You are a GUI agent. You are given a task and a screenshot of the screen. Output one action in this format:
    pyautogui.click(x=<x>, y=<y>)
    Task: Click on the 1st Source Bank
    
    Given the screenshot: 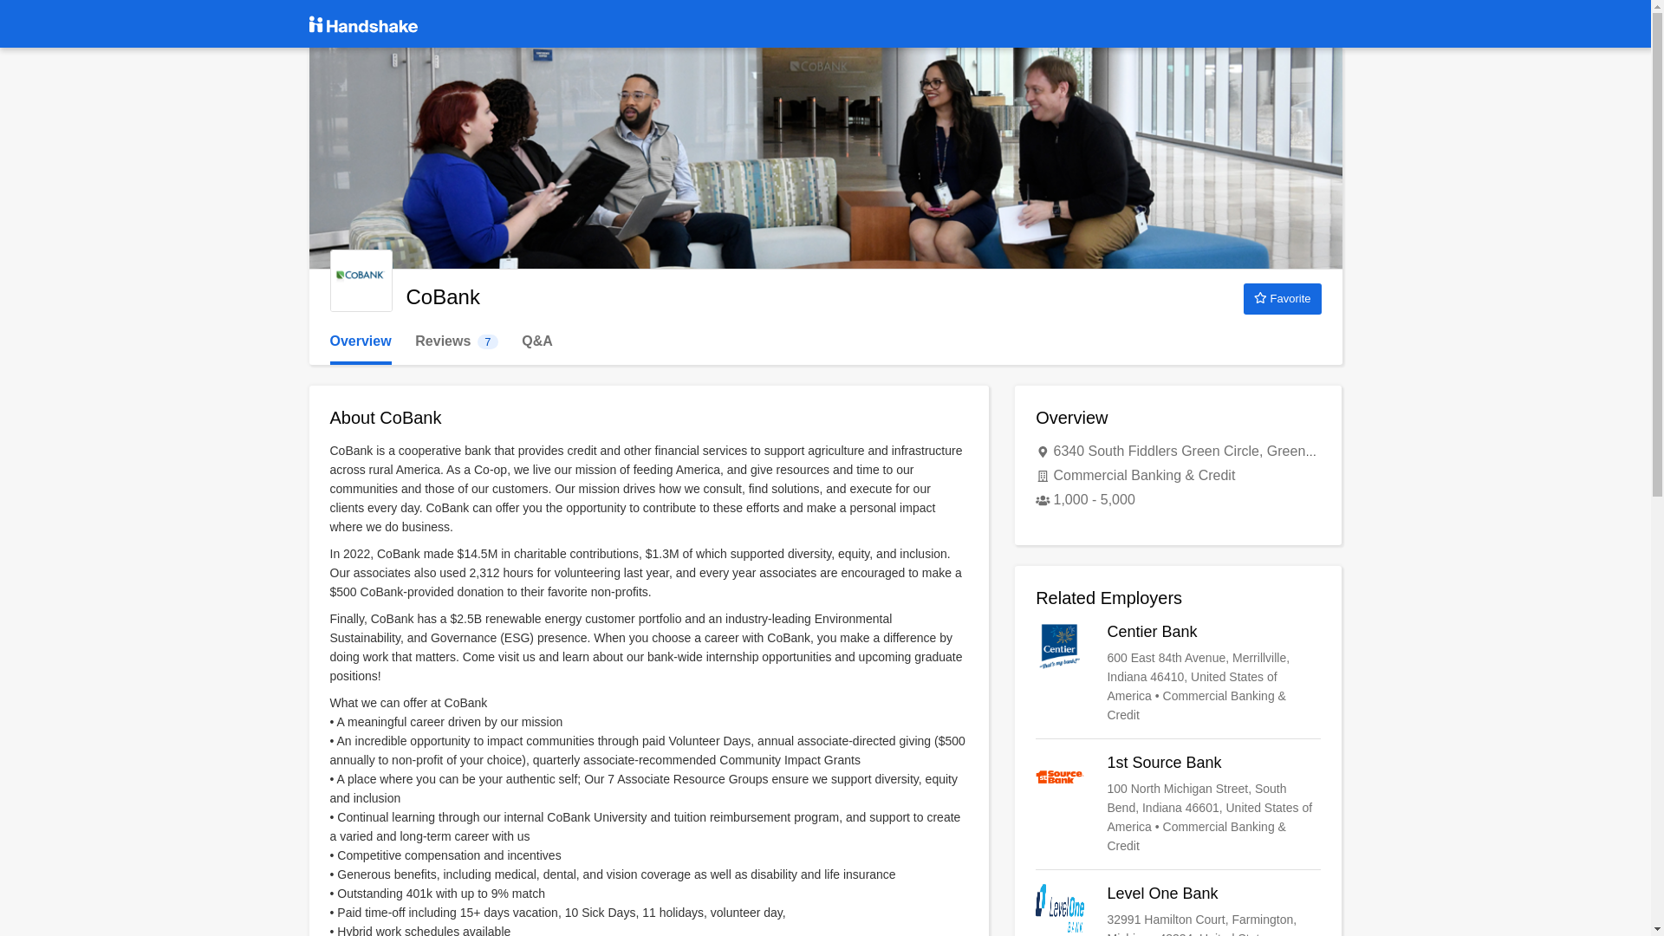 What is the action you would take?
    pyautogui.click(x=1178, y=673)
    